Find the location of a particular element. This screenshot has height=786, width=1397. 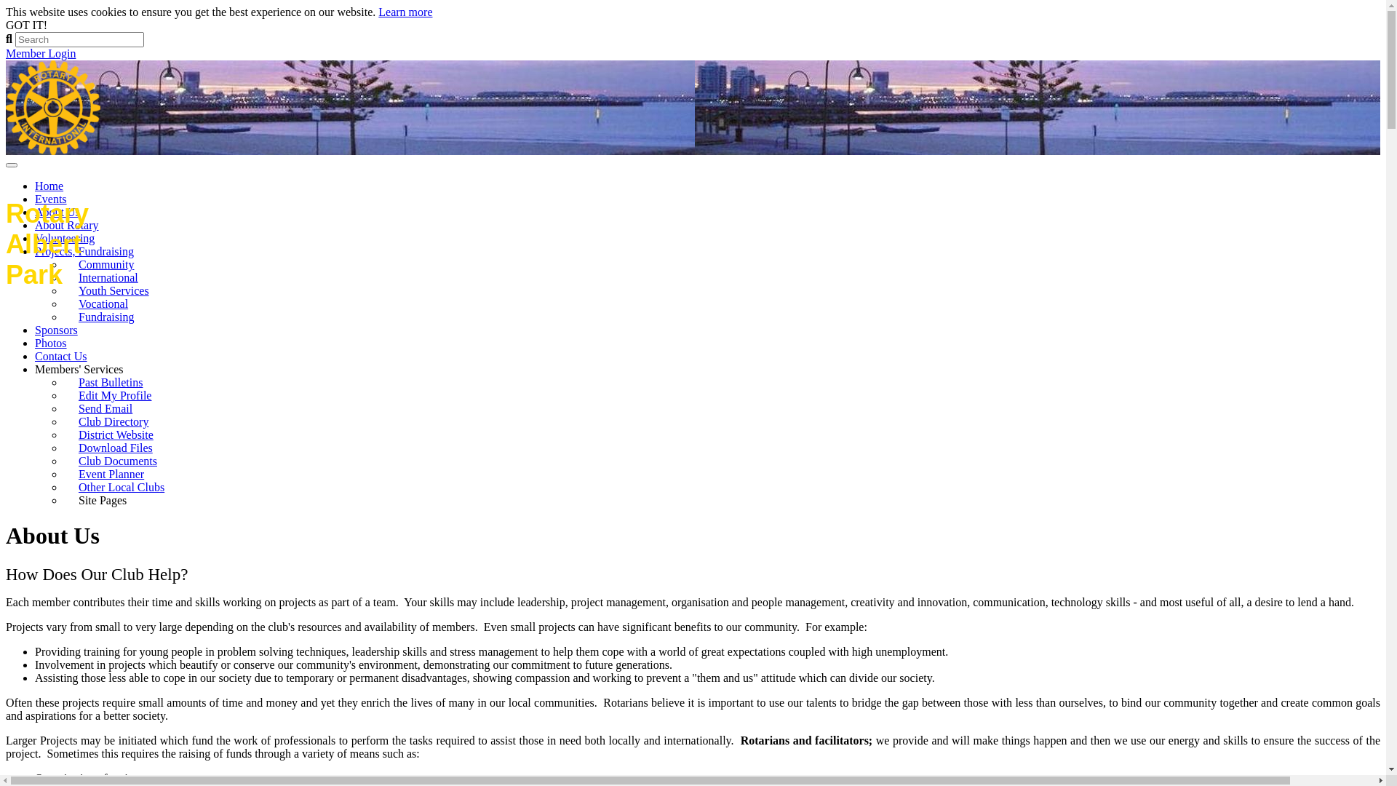

Sponsors is located at coordinates (57, 330).